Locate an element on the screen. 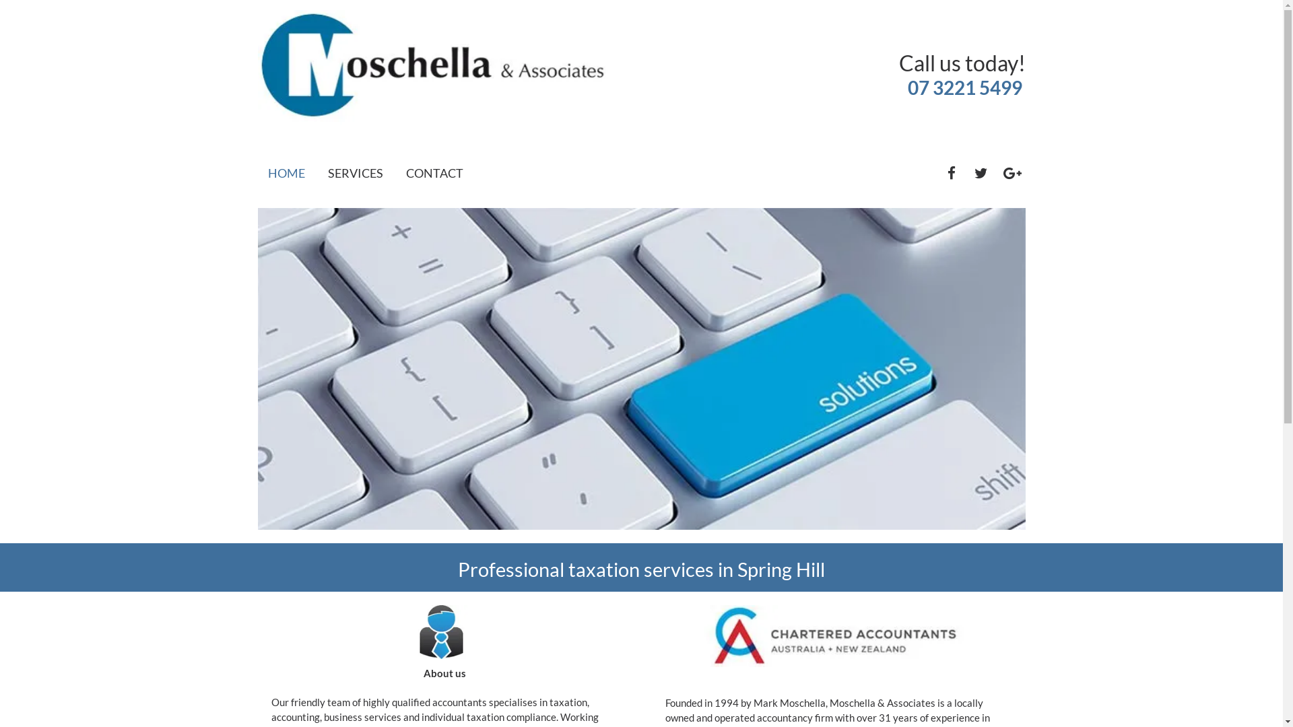 This screenshot has width=1293, height=727. moschella and associates about us icon is located at coordinates (440, 632).